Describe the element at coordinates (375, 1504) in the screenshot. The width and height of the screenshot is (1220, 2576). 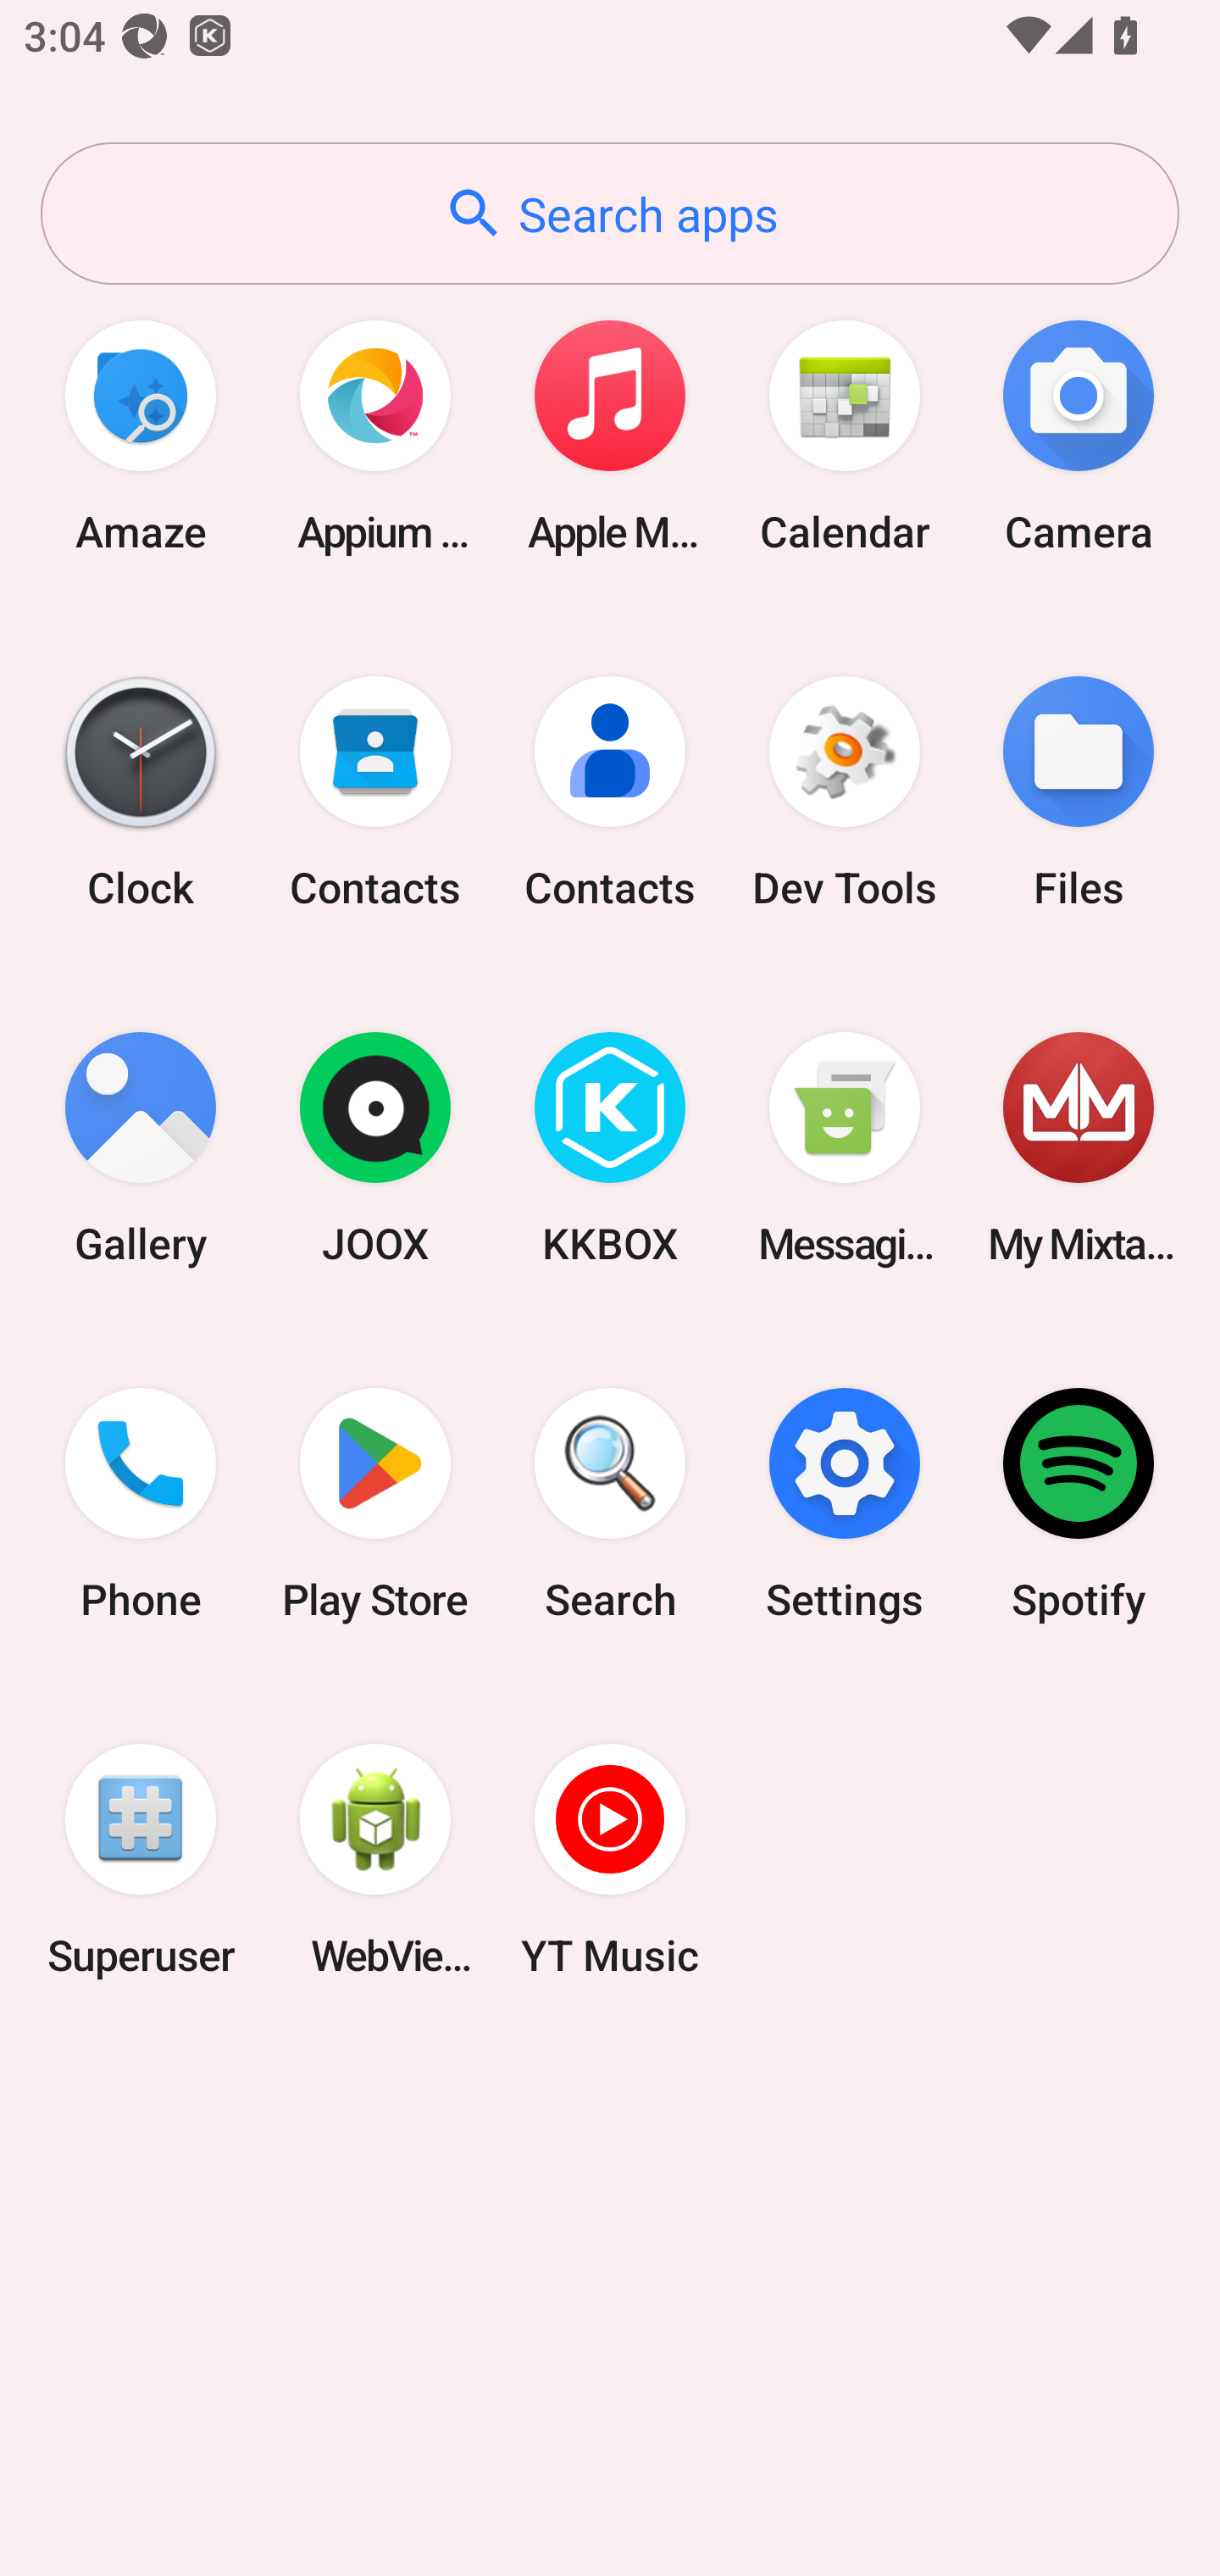
I see `Play Store` at that location.